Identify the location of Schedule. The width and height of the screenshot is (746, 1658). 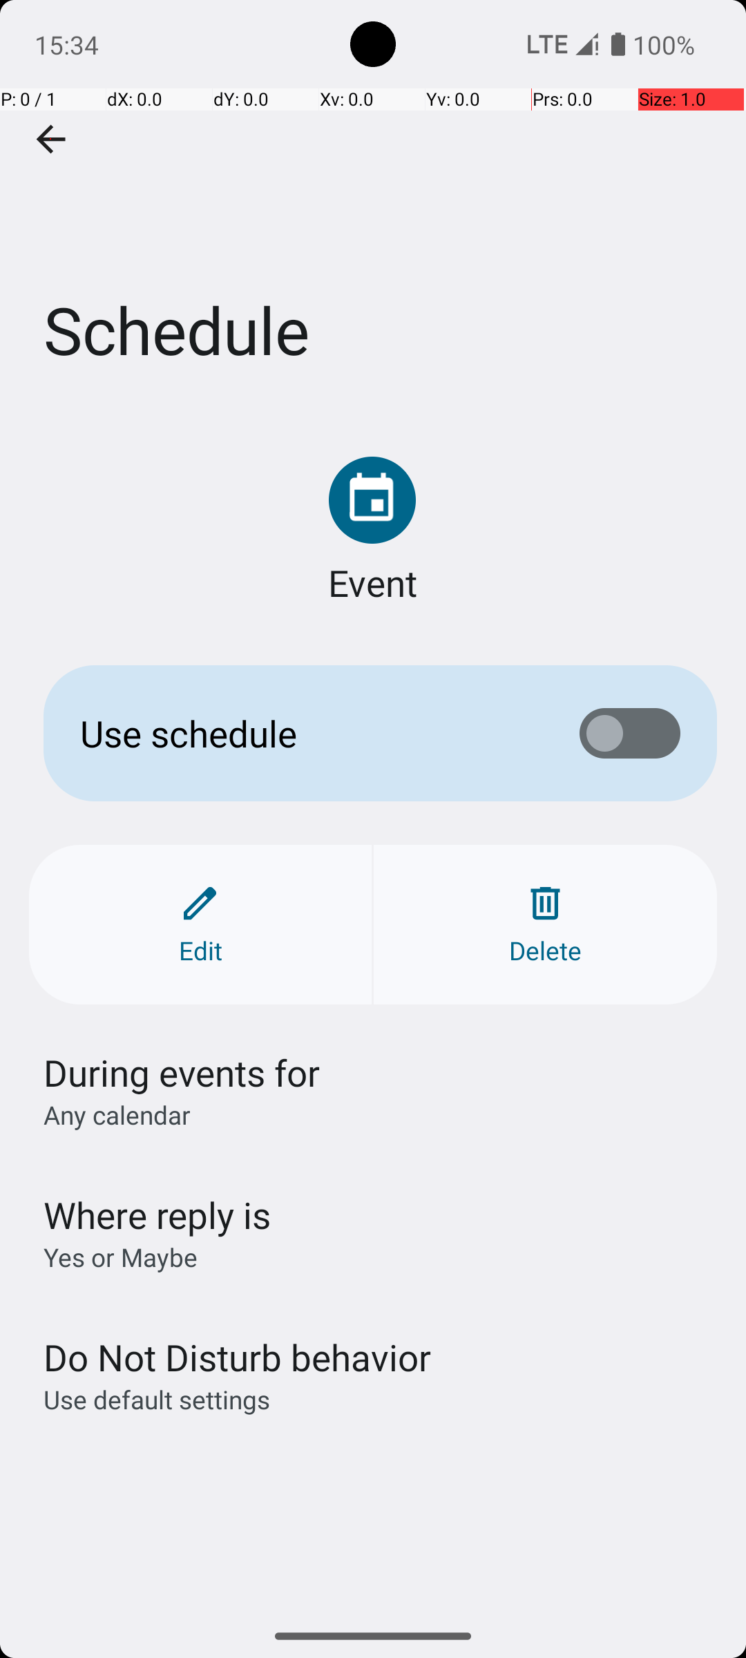
(373, 207).